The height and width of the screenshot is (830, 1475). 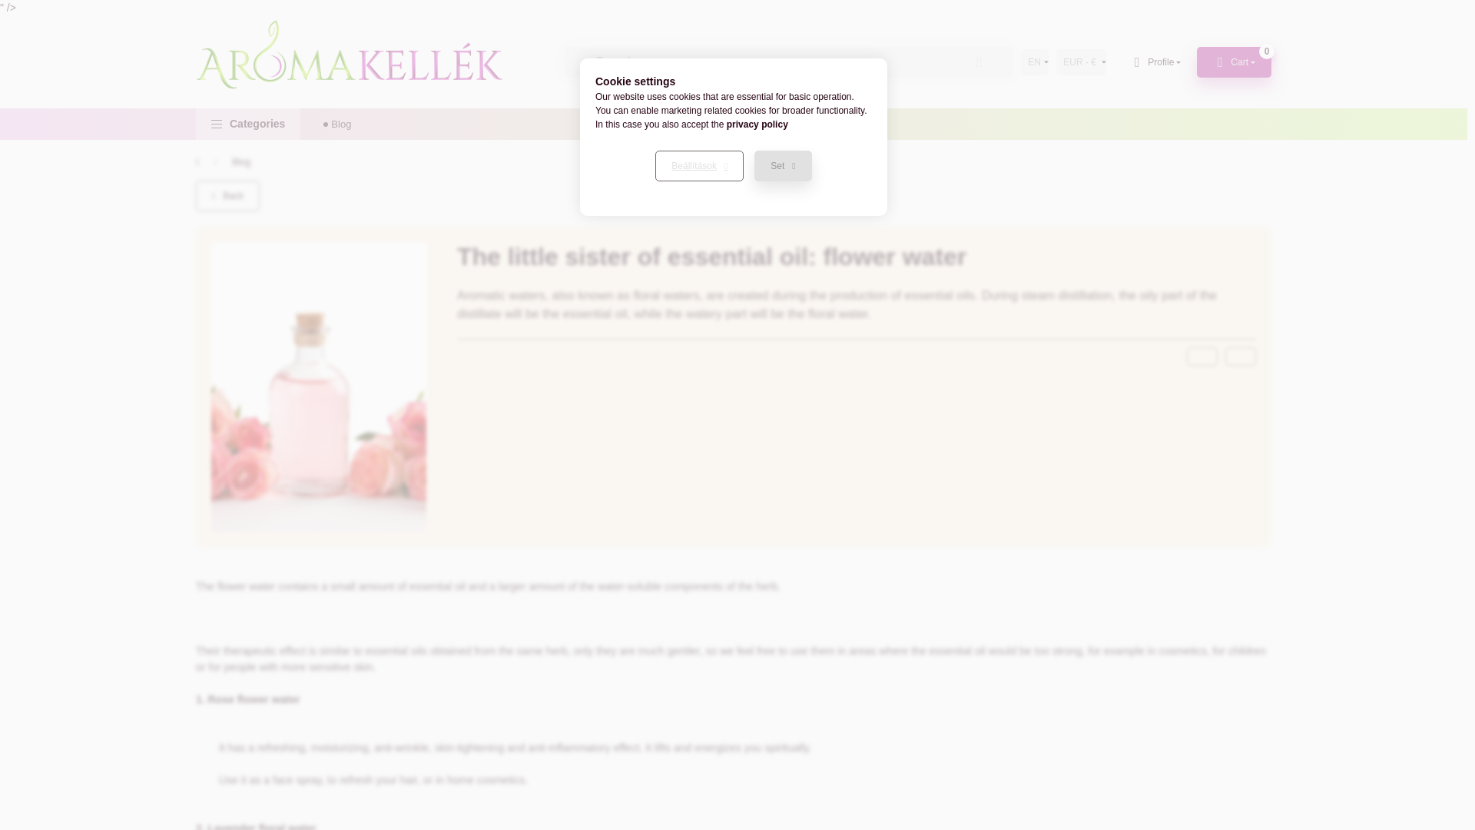 I want to click on Enter a longer search term!, so click(x=248, y=124).